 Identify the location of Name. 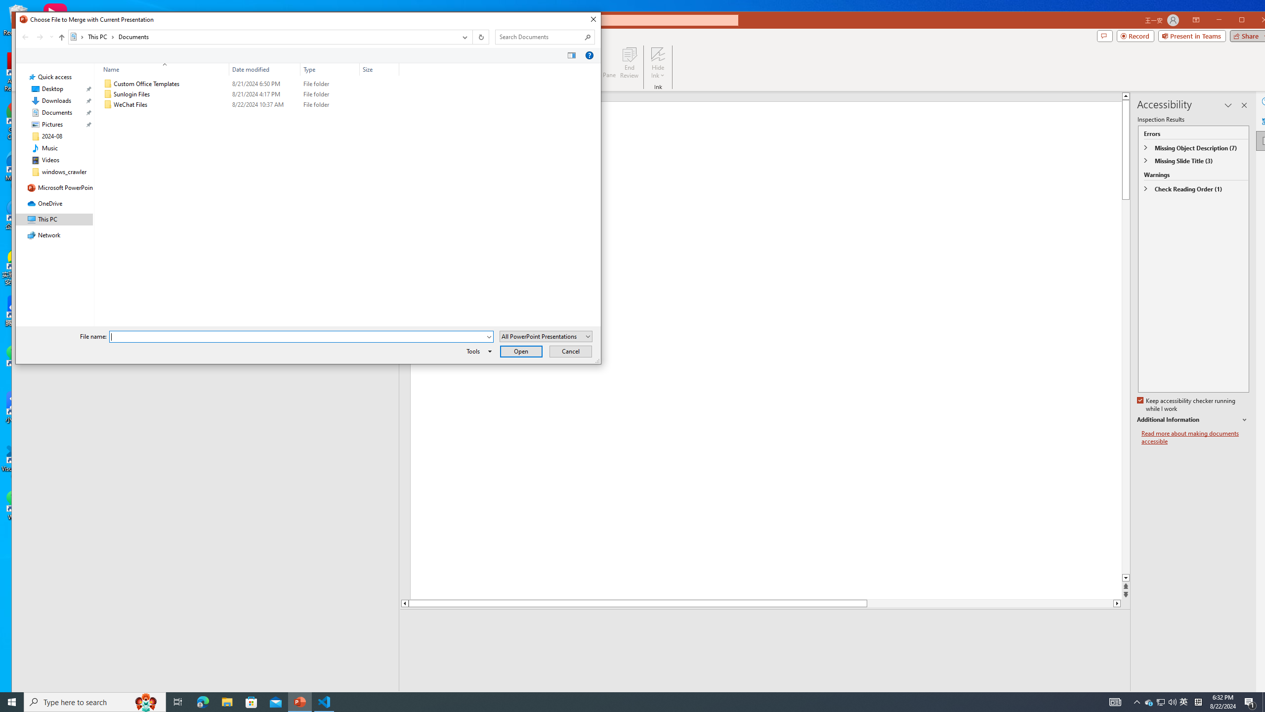
(170, 105).